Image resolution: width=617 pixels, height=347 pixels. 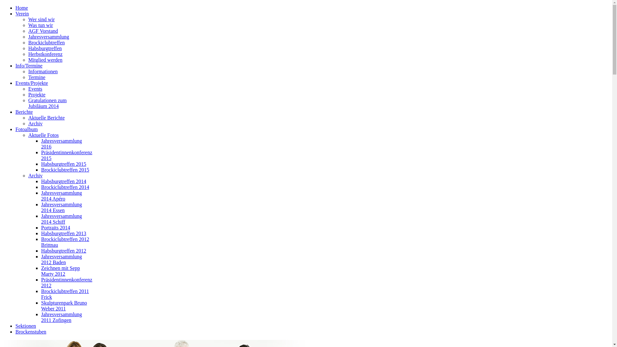 What do you see at coordinates (62, 144) in the screenshot?
I see `Jahresversammlung 2016` at bounding box center [62, 144].